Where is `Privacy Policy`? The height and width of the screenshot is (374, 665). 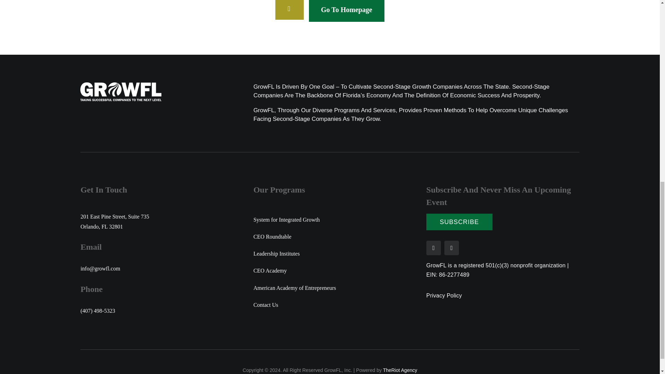 Privacy Policy is located at coordinates (444, 295).